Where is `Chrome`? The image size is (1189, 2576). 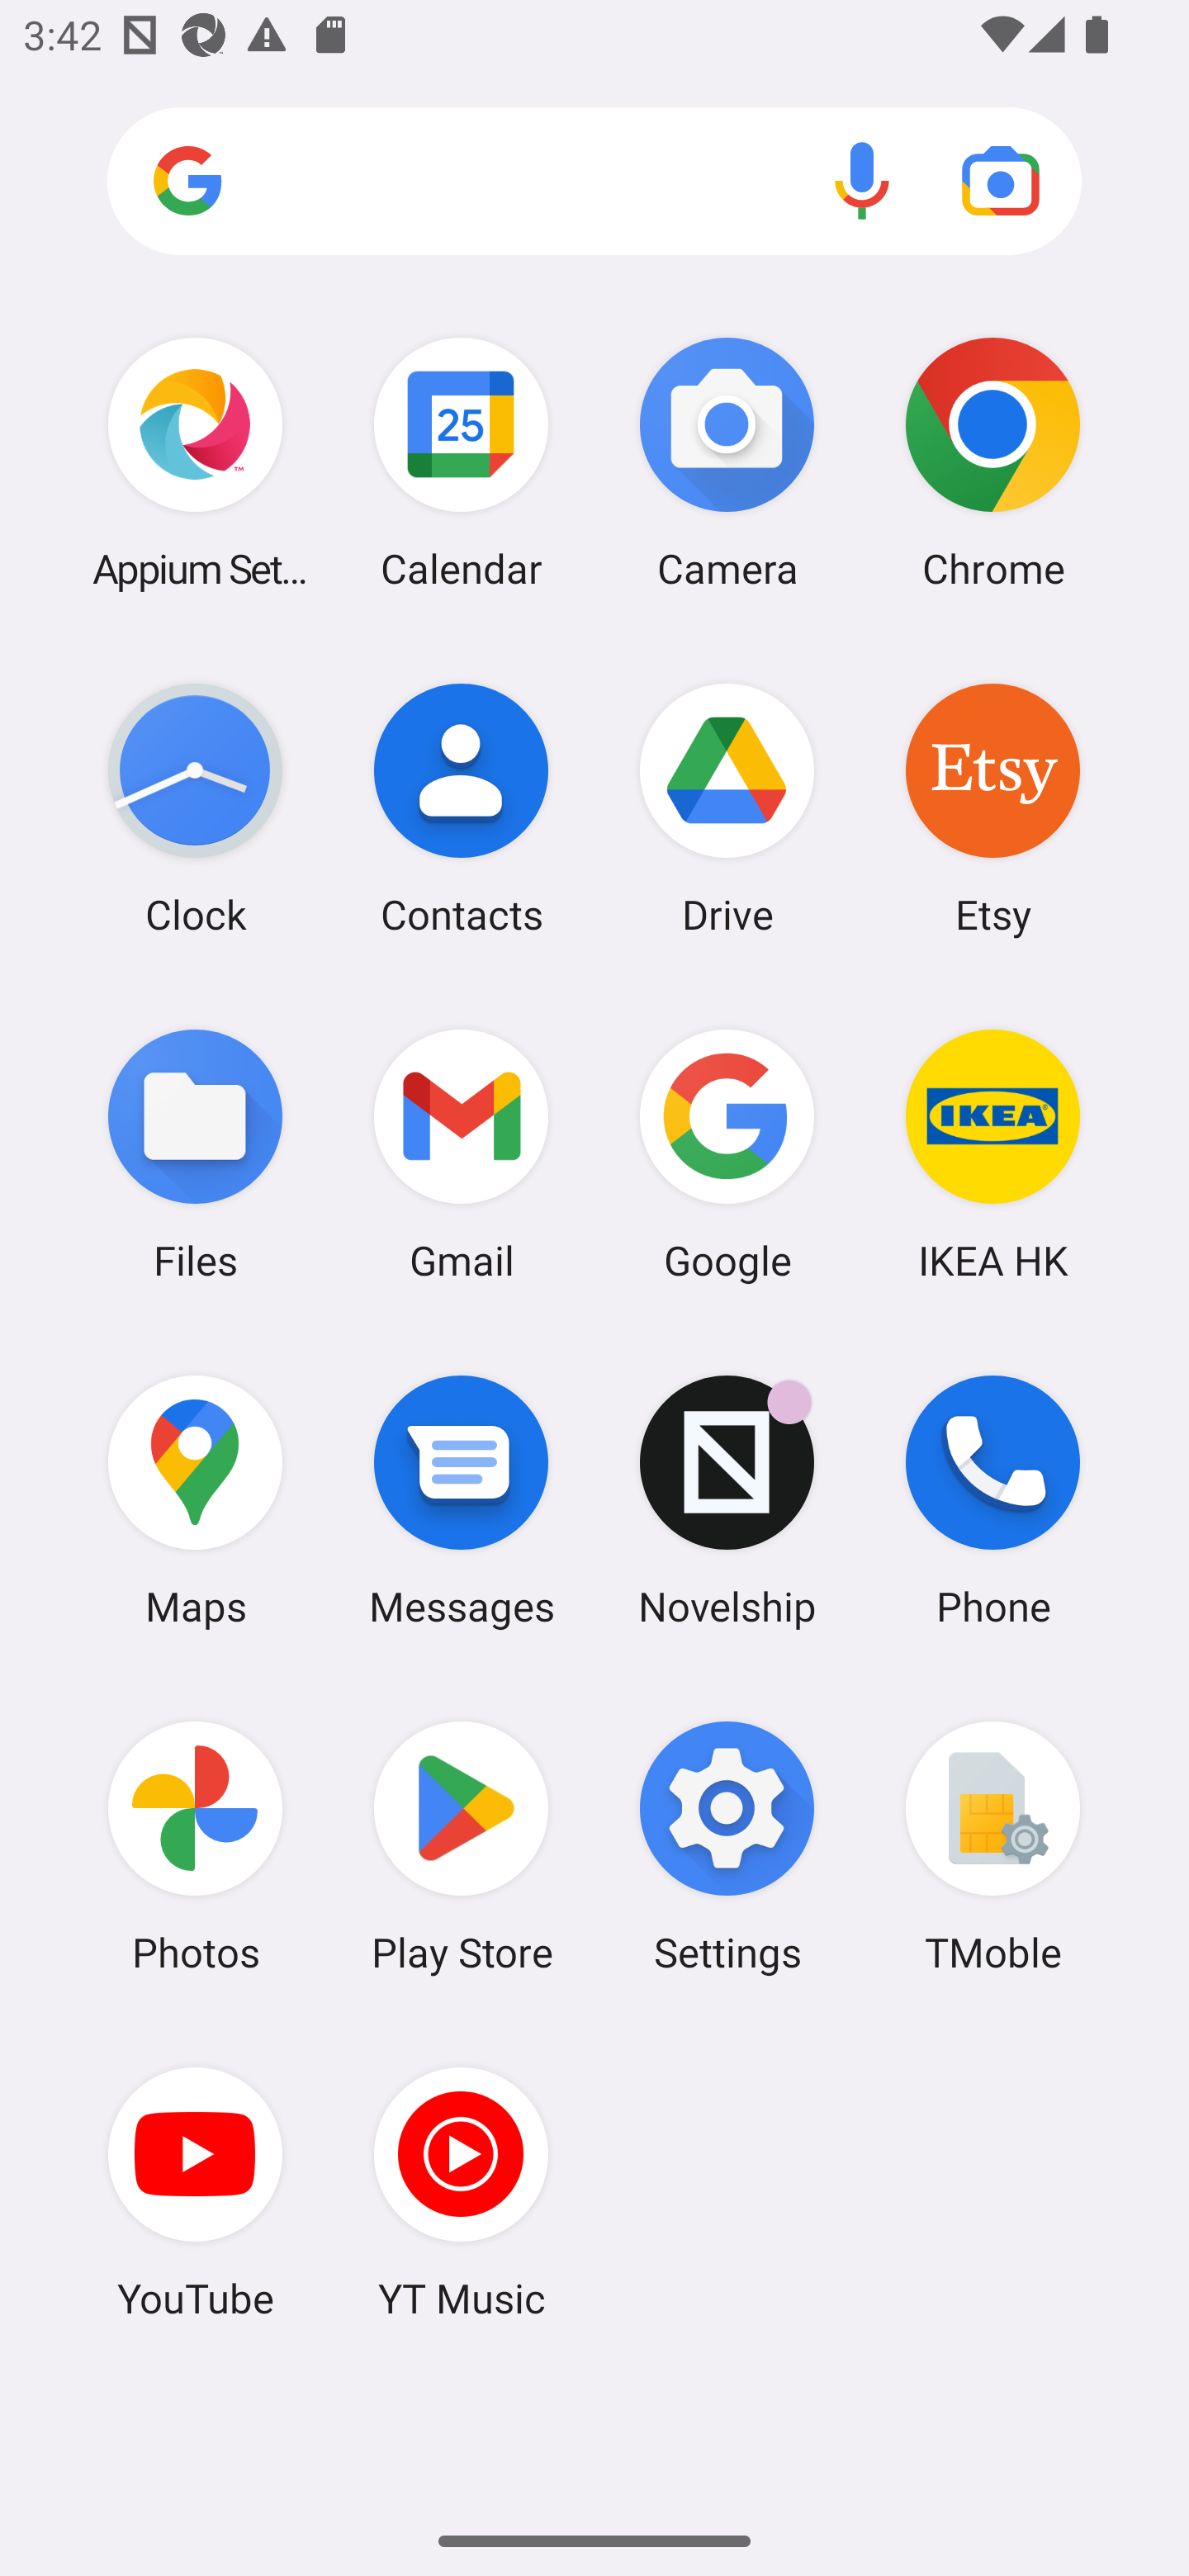
Chrome is located at coordinates (992, 462).